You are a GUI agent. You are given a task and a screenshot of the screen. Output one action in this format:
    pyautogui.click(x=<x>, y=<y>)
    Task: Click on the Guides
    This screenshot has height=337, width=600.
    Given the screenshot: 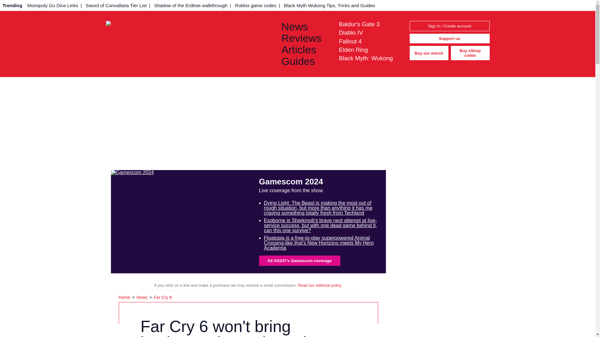 What is the action you would take?
    pyautogui.click(x=305, y=61)
    